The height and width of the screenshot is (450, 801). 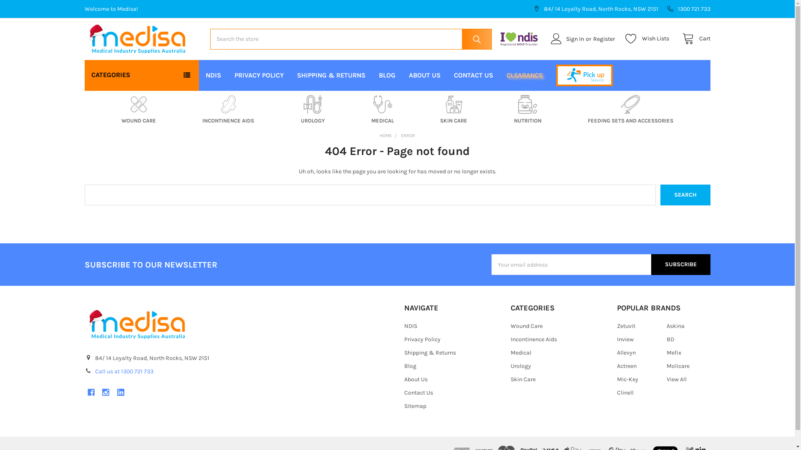 What do you see at coordinates (136, 324) in the screenshot?
I see `Medisa` at bounding box center [136, 324].